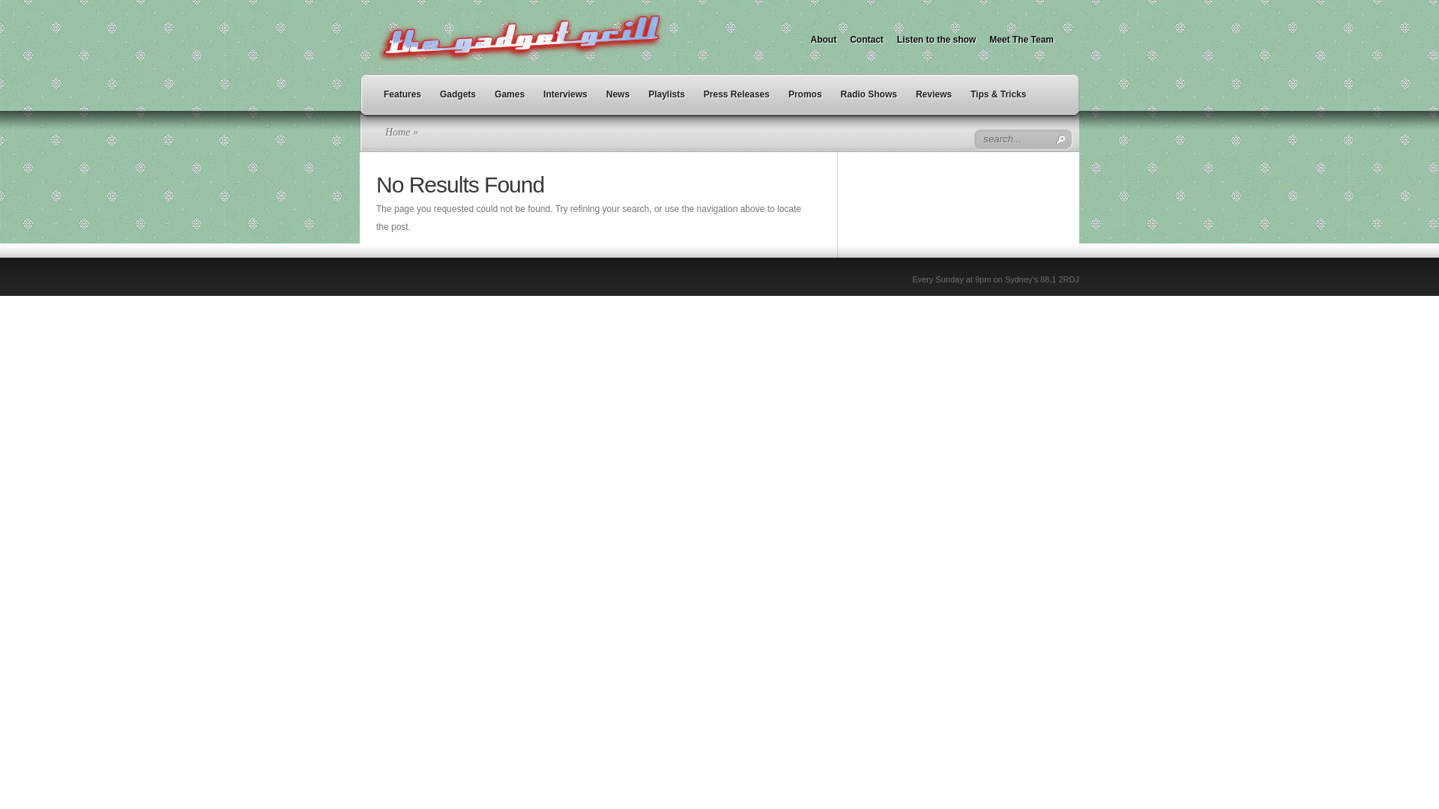 This screenshot has height=809, width=1439. What do you see at coordinates (402, 100) in the screenshot?
I see `Features` at bounding box center [402, 100].